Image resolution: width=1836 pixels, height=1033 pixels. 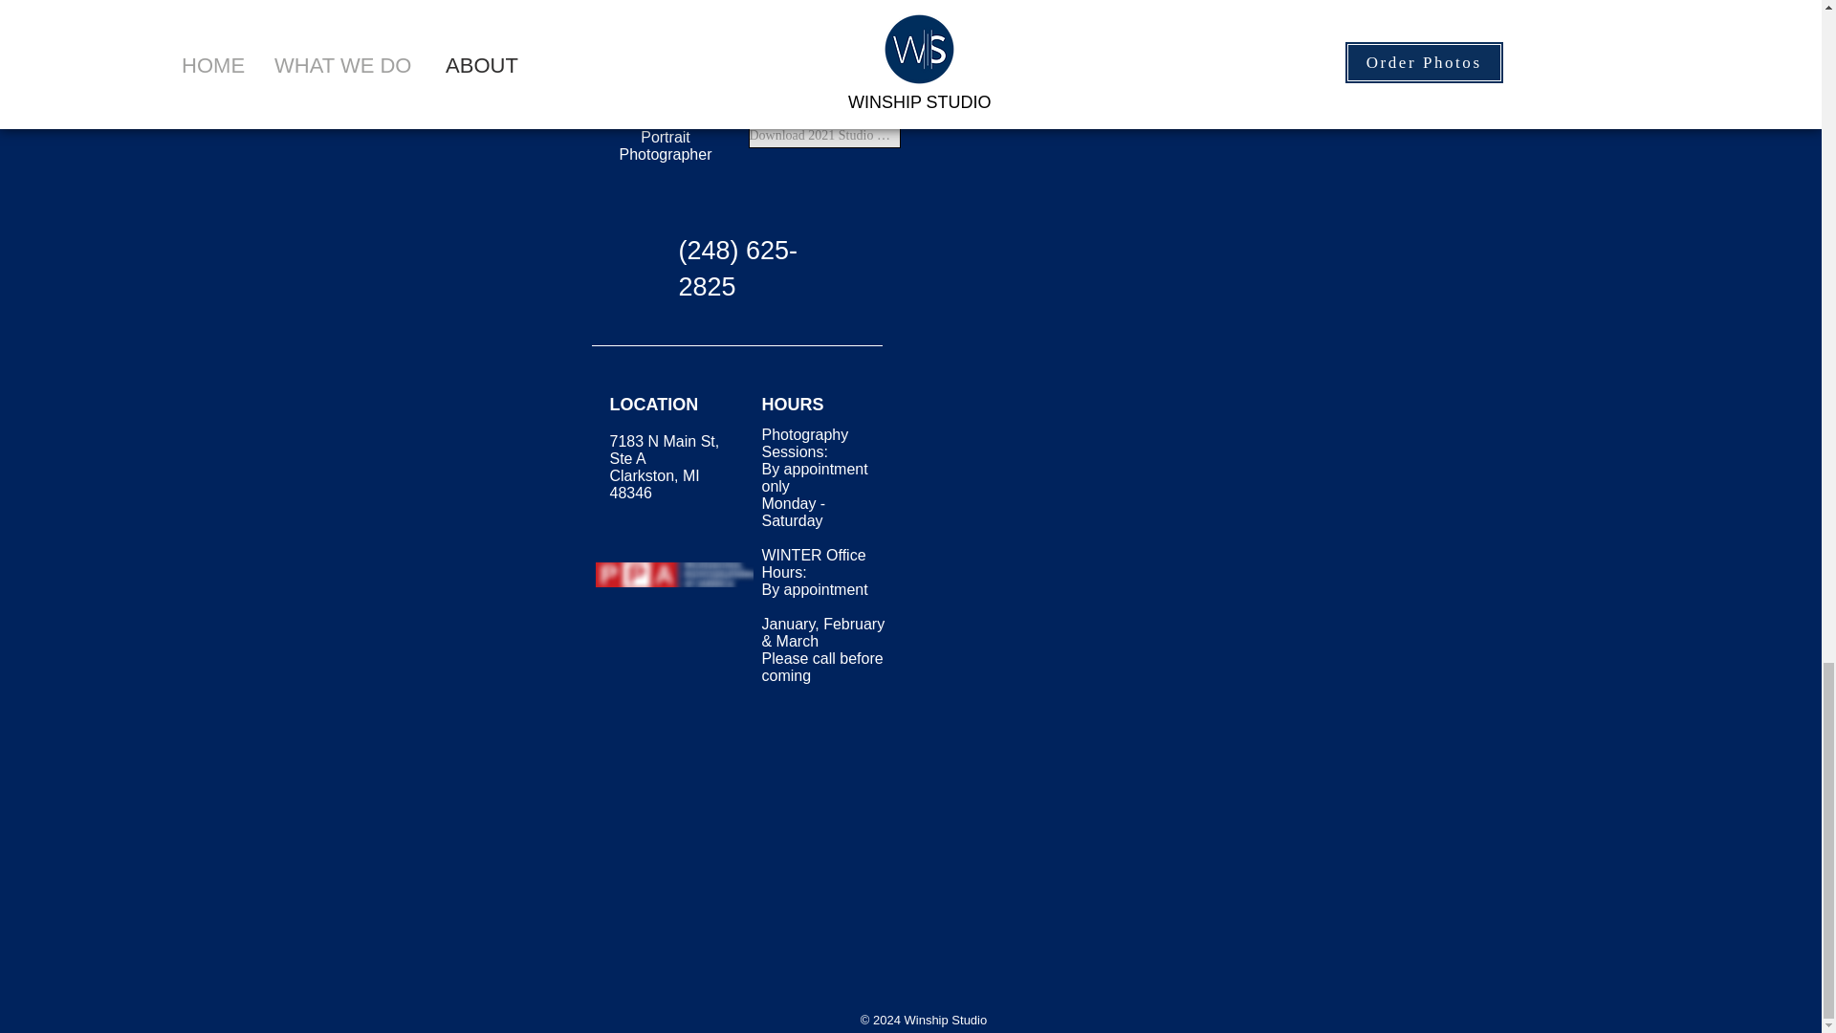 I want to click on LOCATION, so click(x=654, y=404).